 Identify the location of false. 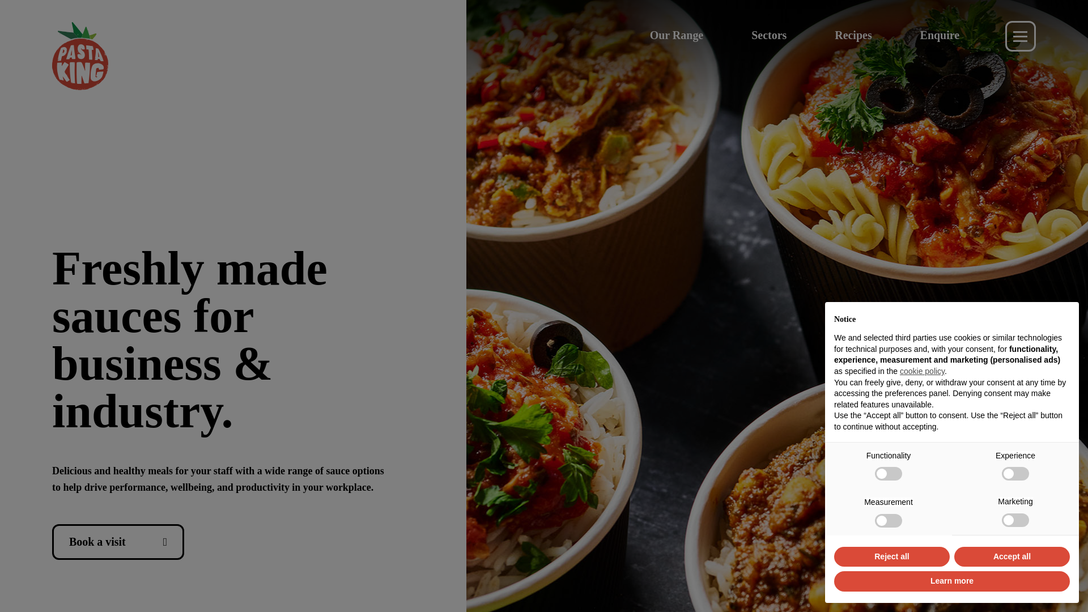
(1015, 474).